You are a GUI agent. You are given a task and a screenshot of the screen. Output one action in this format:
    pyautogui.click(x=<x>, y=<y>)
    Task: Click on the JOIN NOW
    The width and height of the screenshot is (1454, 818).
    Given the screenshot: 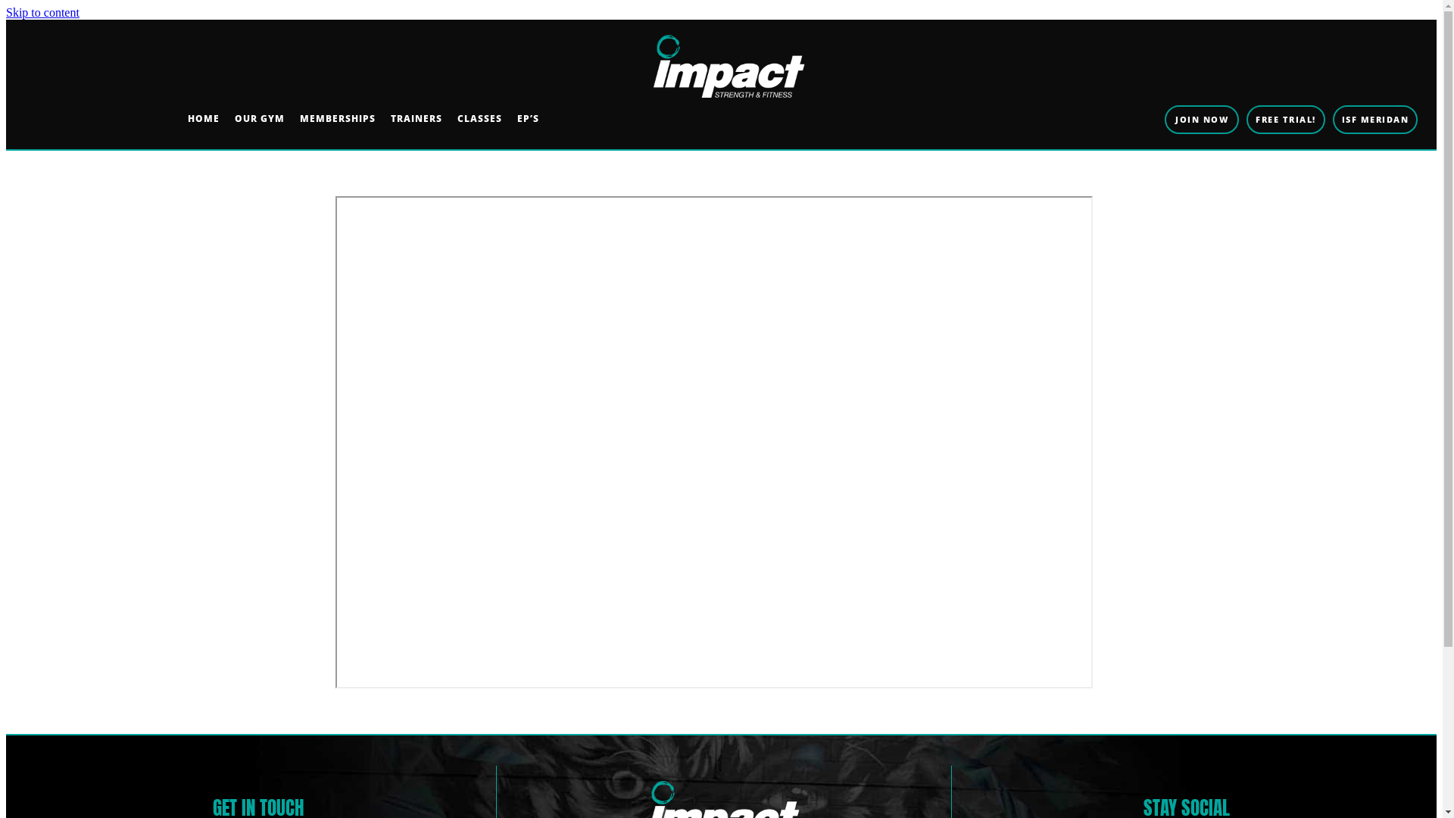 What is the action you would take?
    pyautogui.click(x=1202, y=120)
    